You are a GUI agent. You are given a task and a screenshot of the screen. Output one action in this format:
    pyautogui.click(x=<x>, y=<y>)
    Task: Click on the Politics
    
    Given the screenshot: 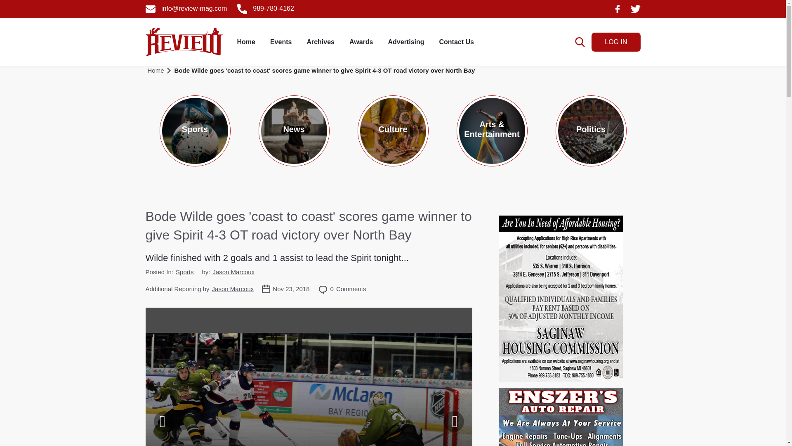 What is the action you would take?
    pyautogui.click(x=591, y=130)
    